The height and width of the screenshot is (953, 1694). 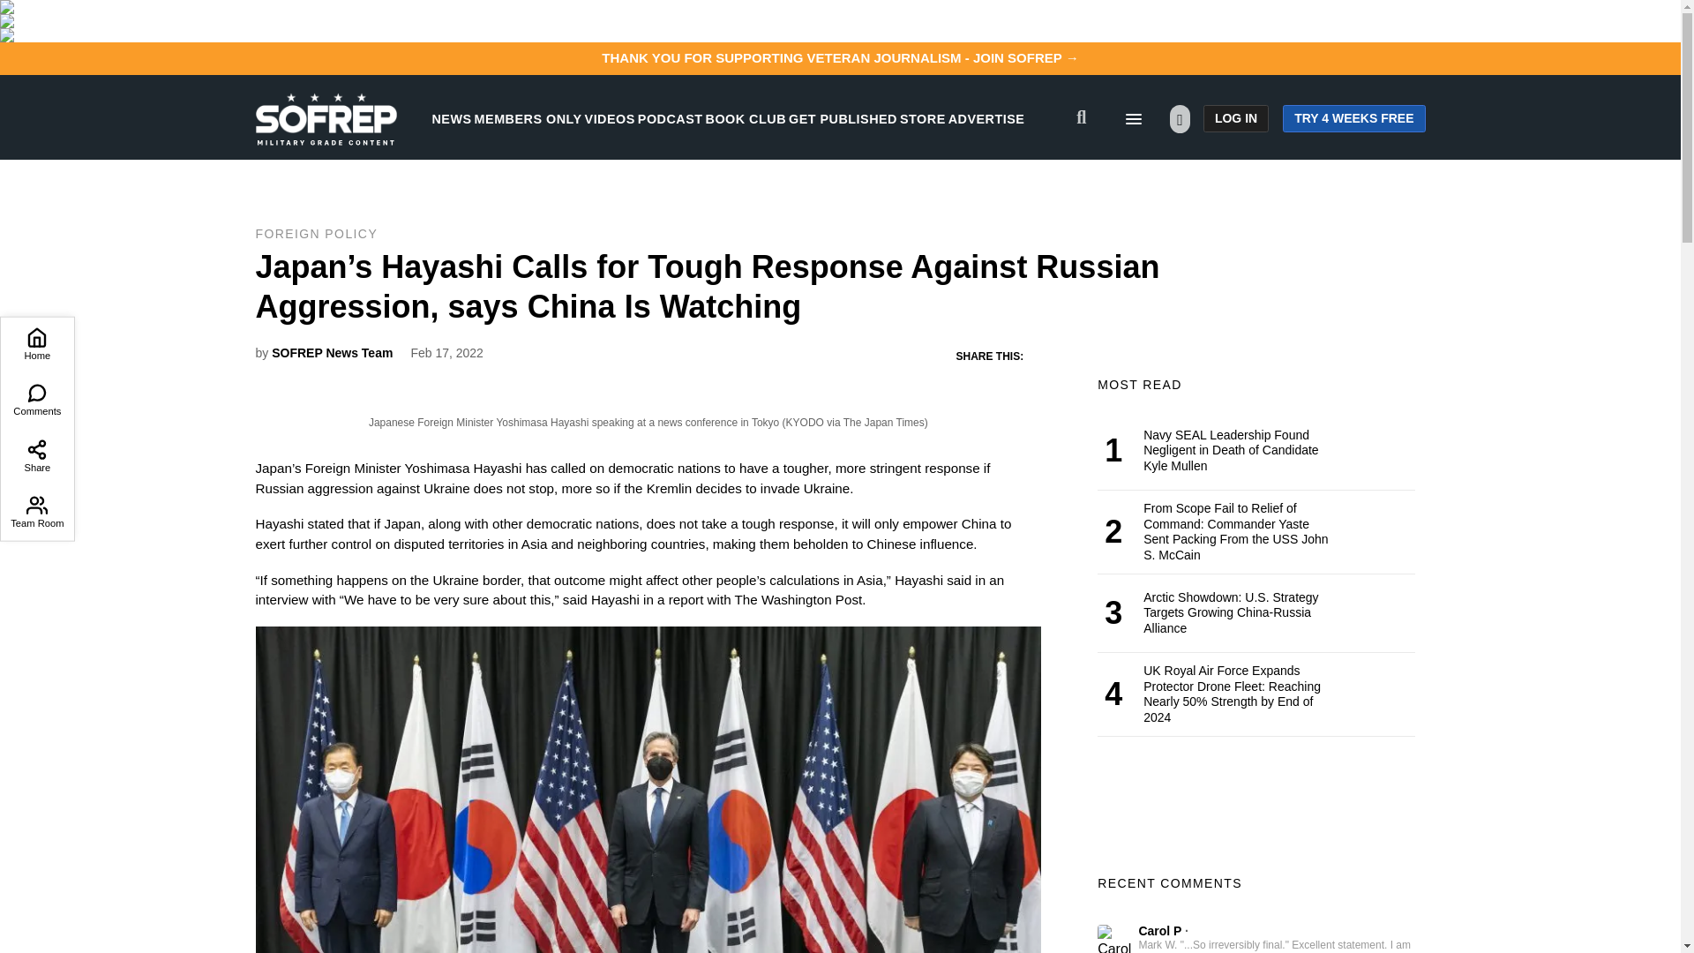 What do you see at coordinates (452, 118) in the screenshot?
I see `NEWS` at bounding box center [452, 118].